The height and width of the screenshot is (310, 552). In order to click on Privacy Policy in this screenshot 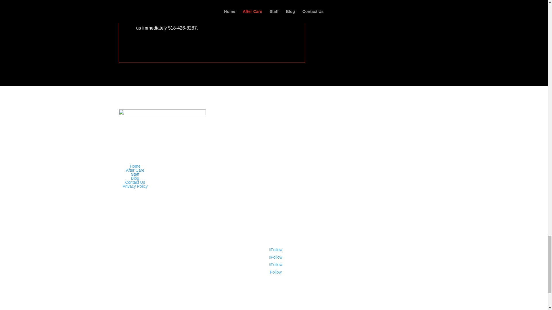, I will do `click(135, 186)`.